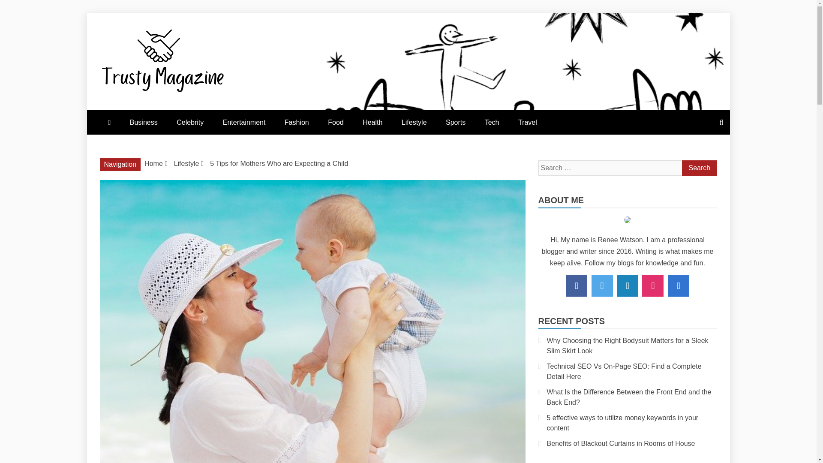 The image size is (823, 463). Describe the element at coordinates (186, 163) in the screenshot. I see `Lifestyle` at that location.